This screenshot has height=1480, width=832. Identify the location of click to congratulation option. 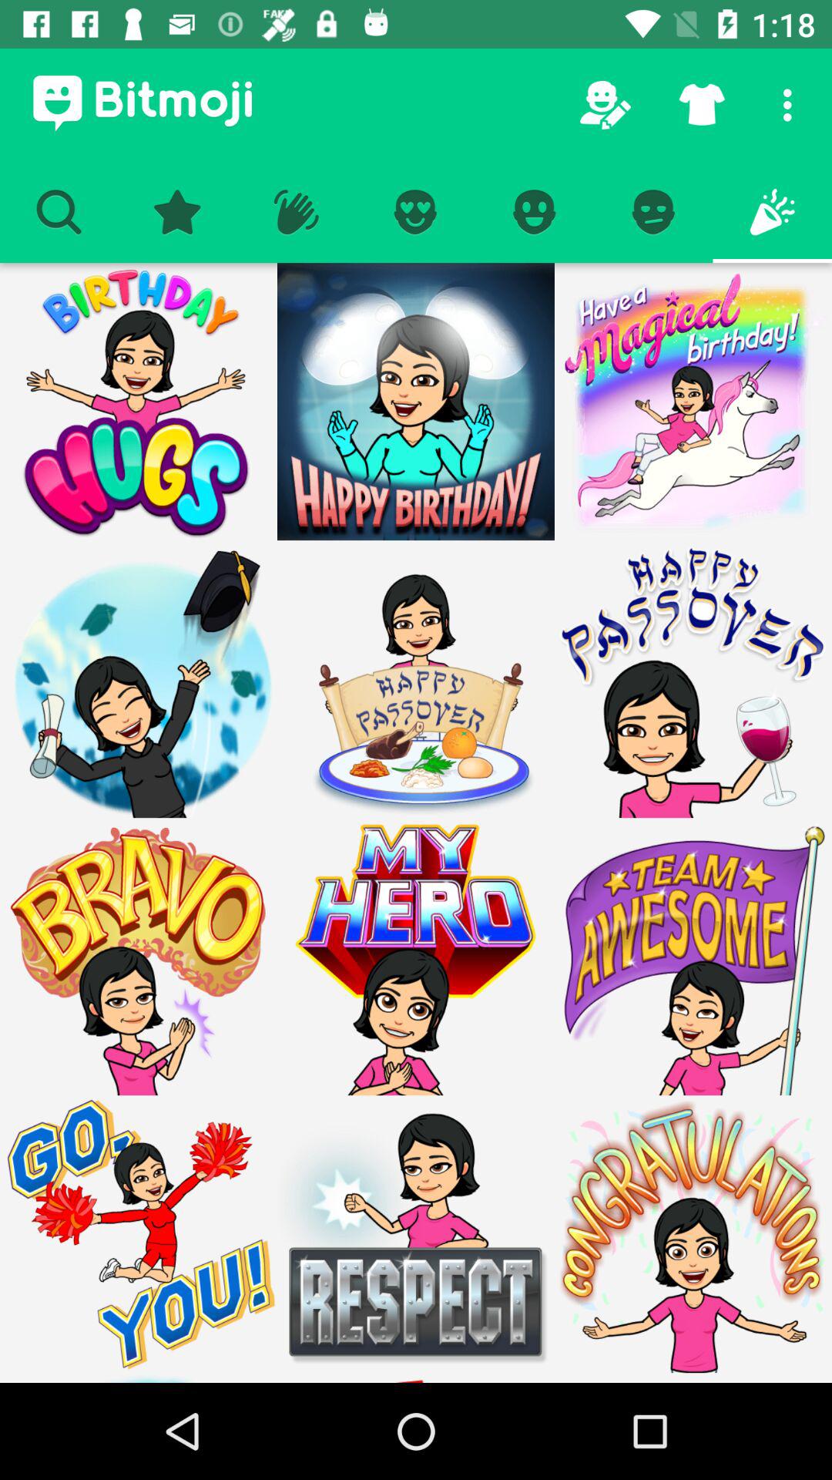
(693, 1234).